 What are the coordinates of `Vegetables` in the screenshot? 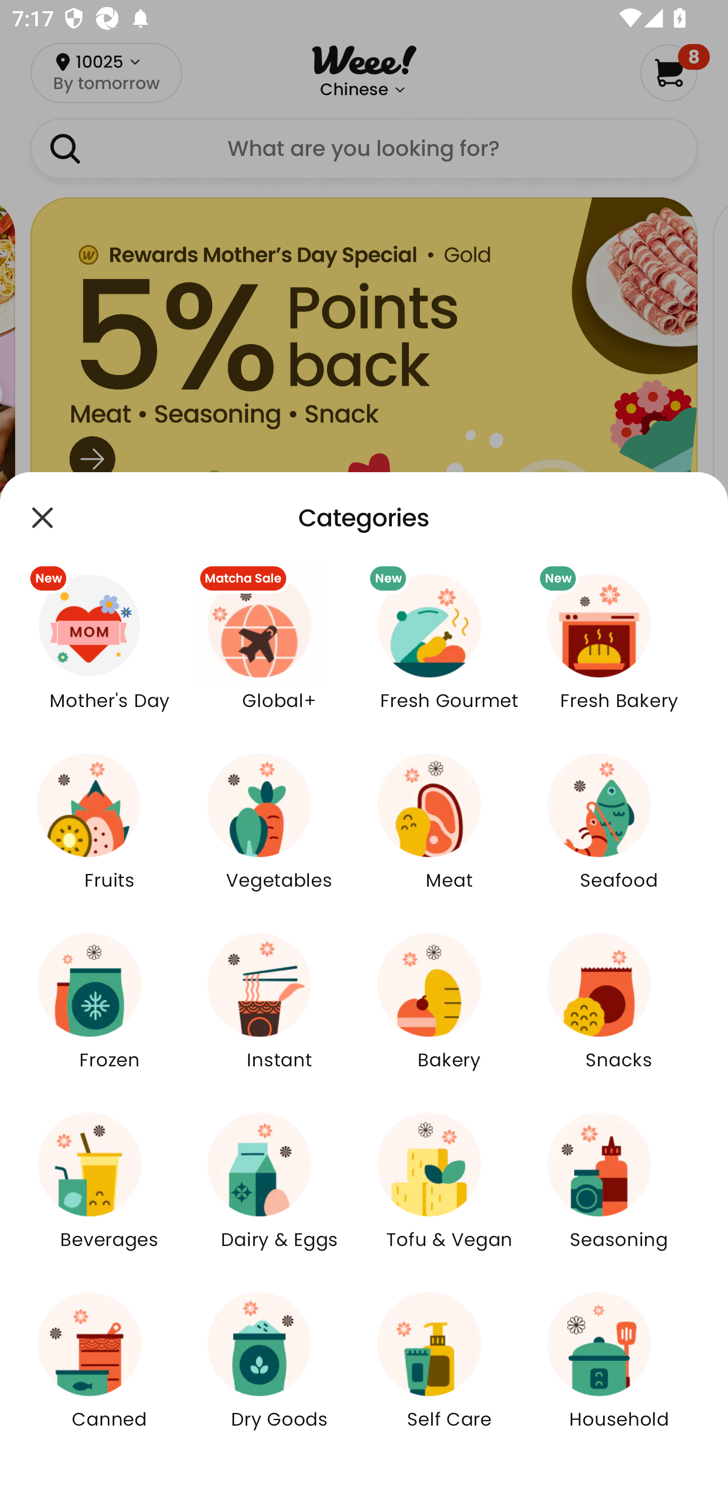 It's located at (279, 833).